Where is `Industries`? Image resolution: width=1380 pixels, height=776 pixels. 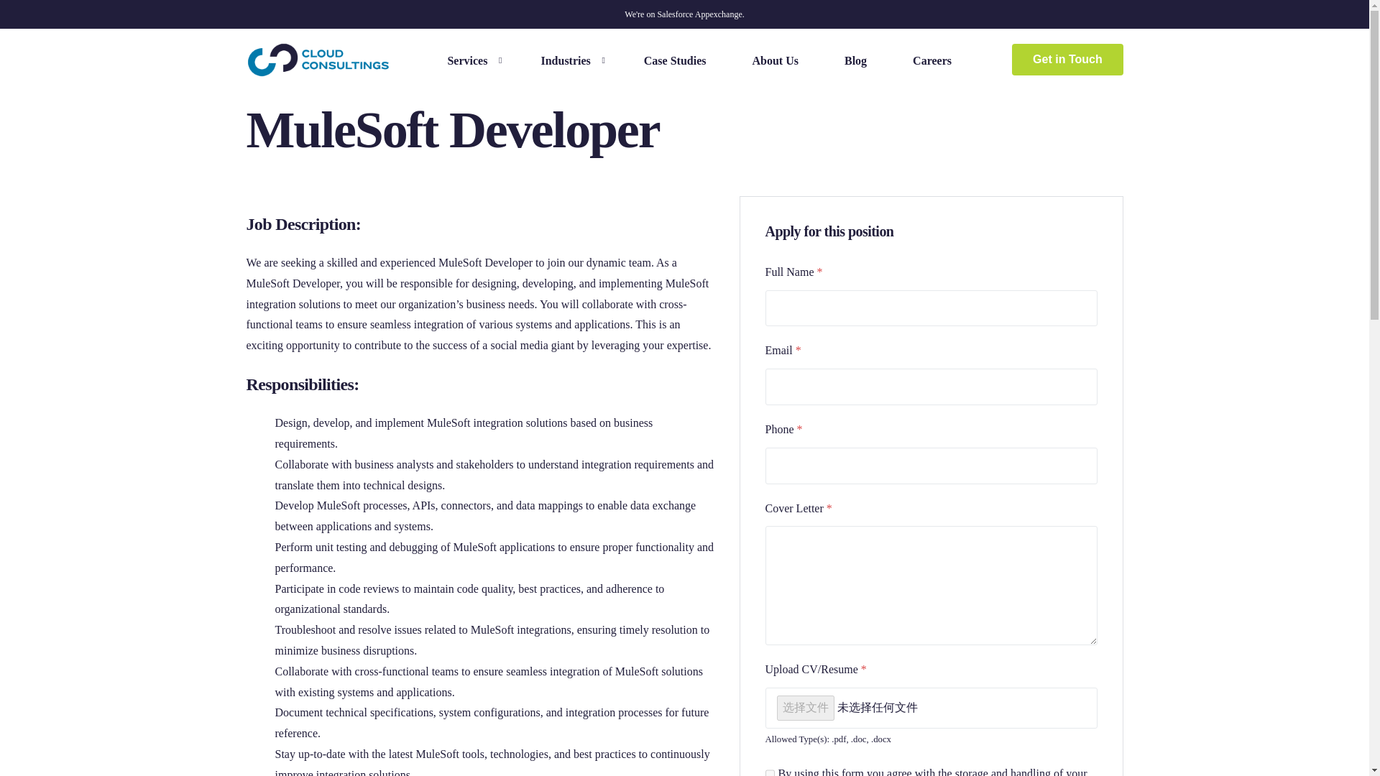 Industries is located at coordinates (569, 60).